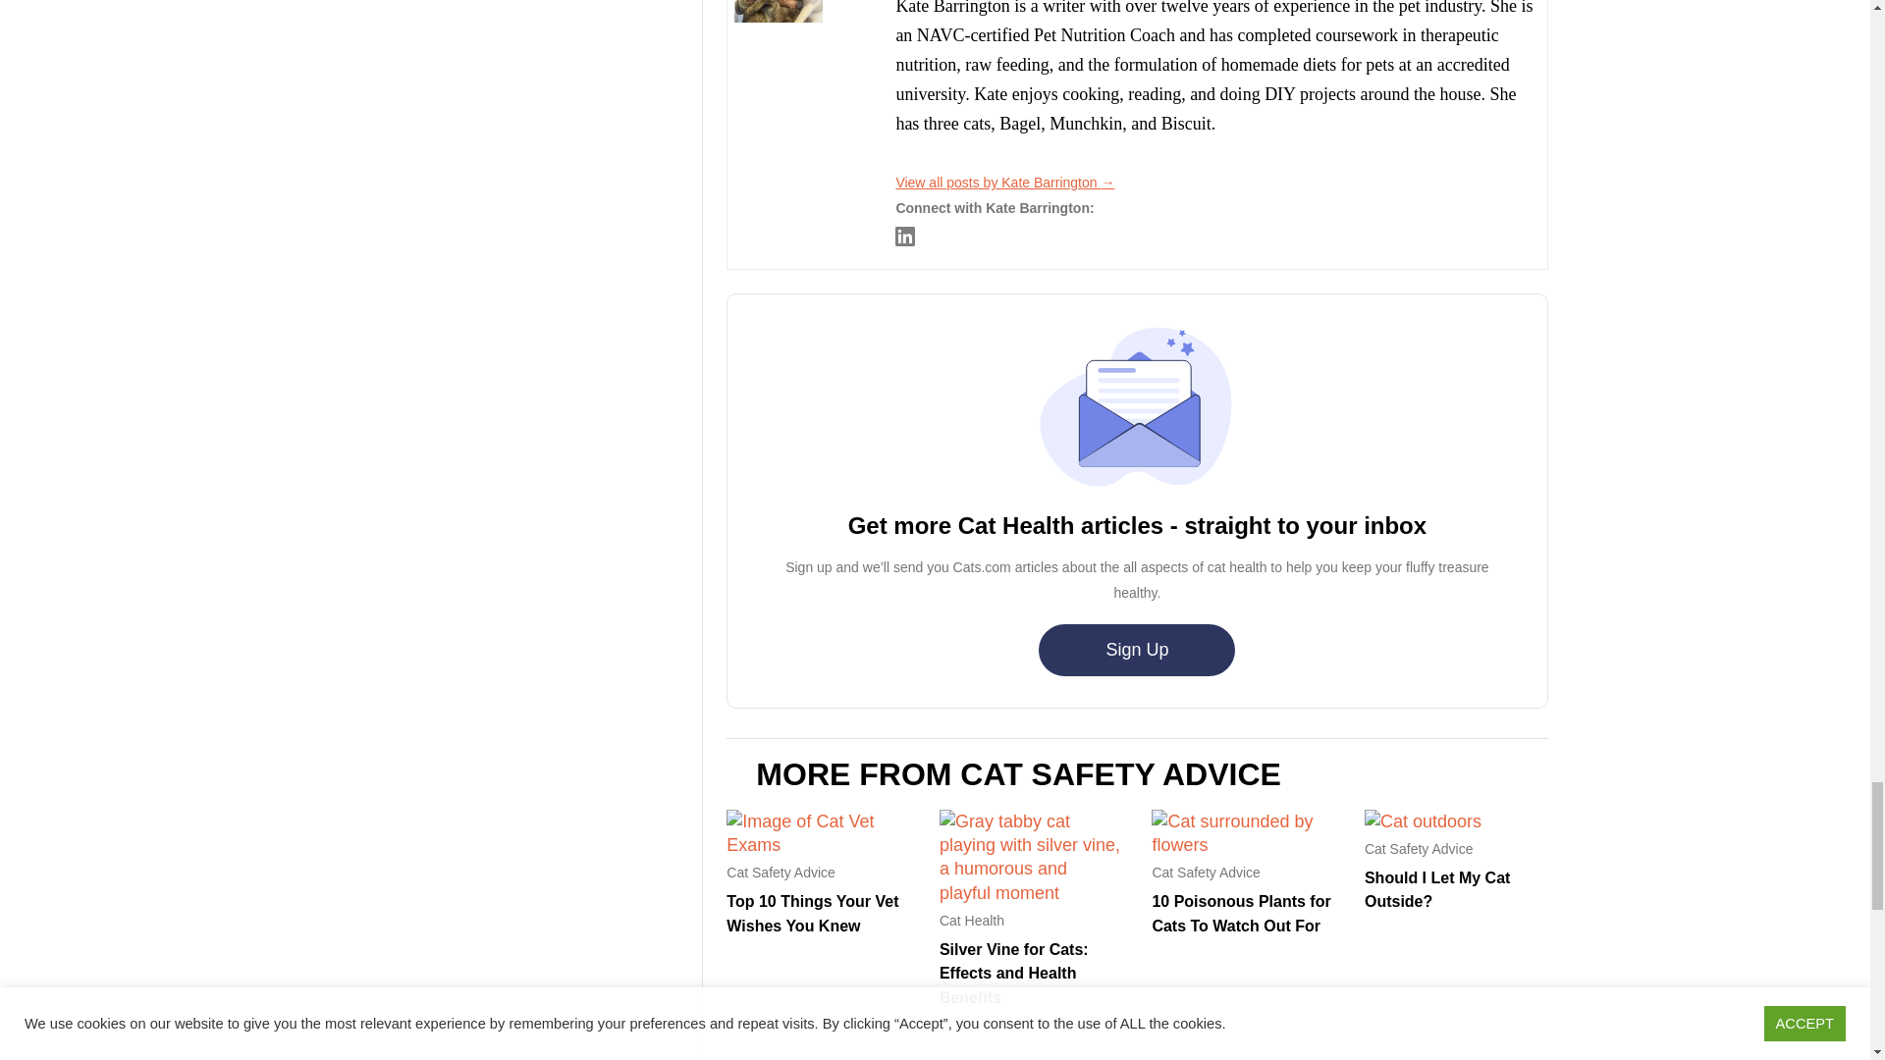  What do you see at coordinates (1013, 974) in the screenshot?
I see `Silver Vine for Cats: Effects and Health Benefits` at bounding box center [1013, 974].